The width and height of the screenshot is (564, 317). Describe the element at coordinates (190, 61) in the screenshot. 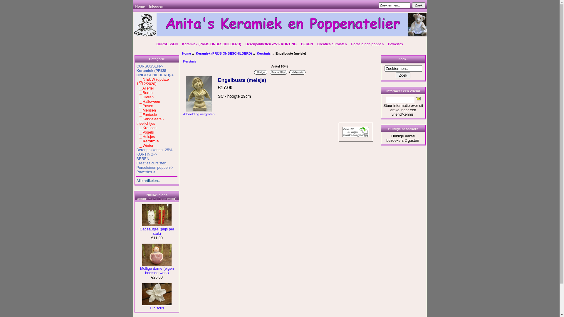

I see `Kerstmis` at that location.